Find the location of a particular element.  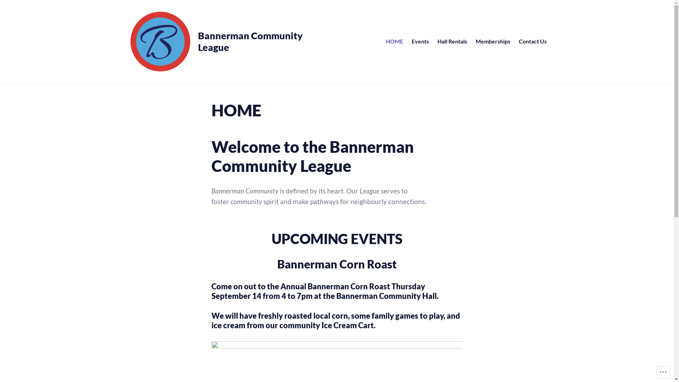

Events is located at coordinates (420, 42).